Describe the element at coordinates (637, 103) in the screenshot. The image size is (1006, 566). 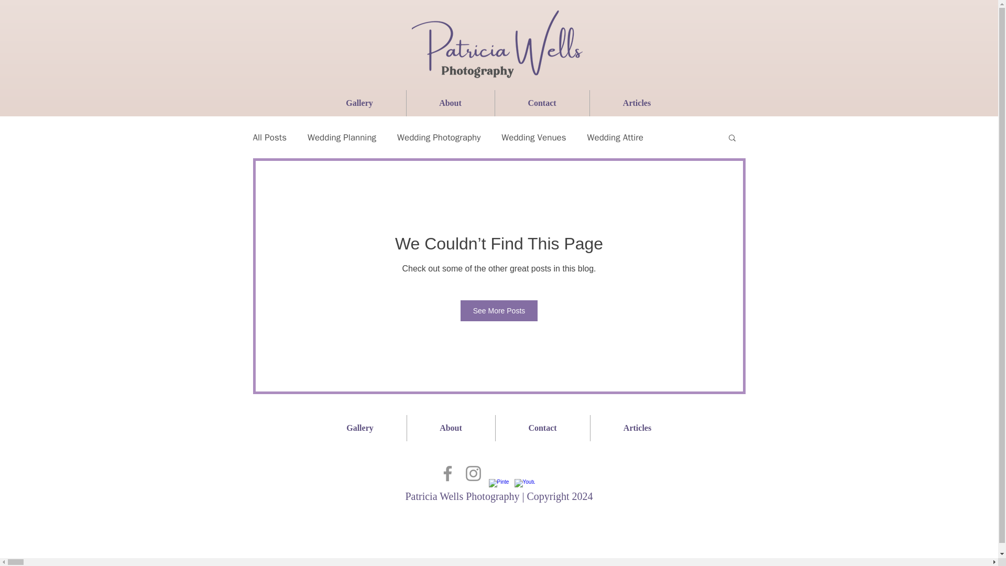
I see `Articles` at that location.